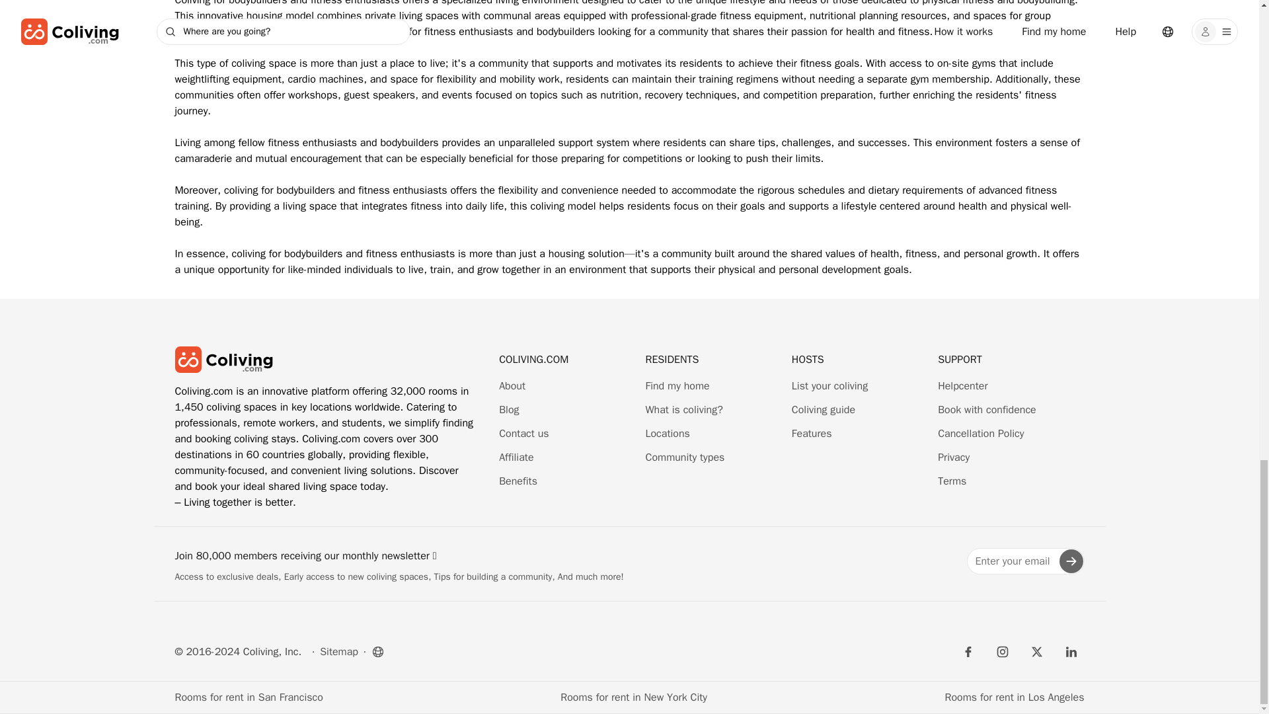 This screenshot has width=1269, height=714. I want to click on Coliving Destinations, so click(666, 434).